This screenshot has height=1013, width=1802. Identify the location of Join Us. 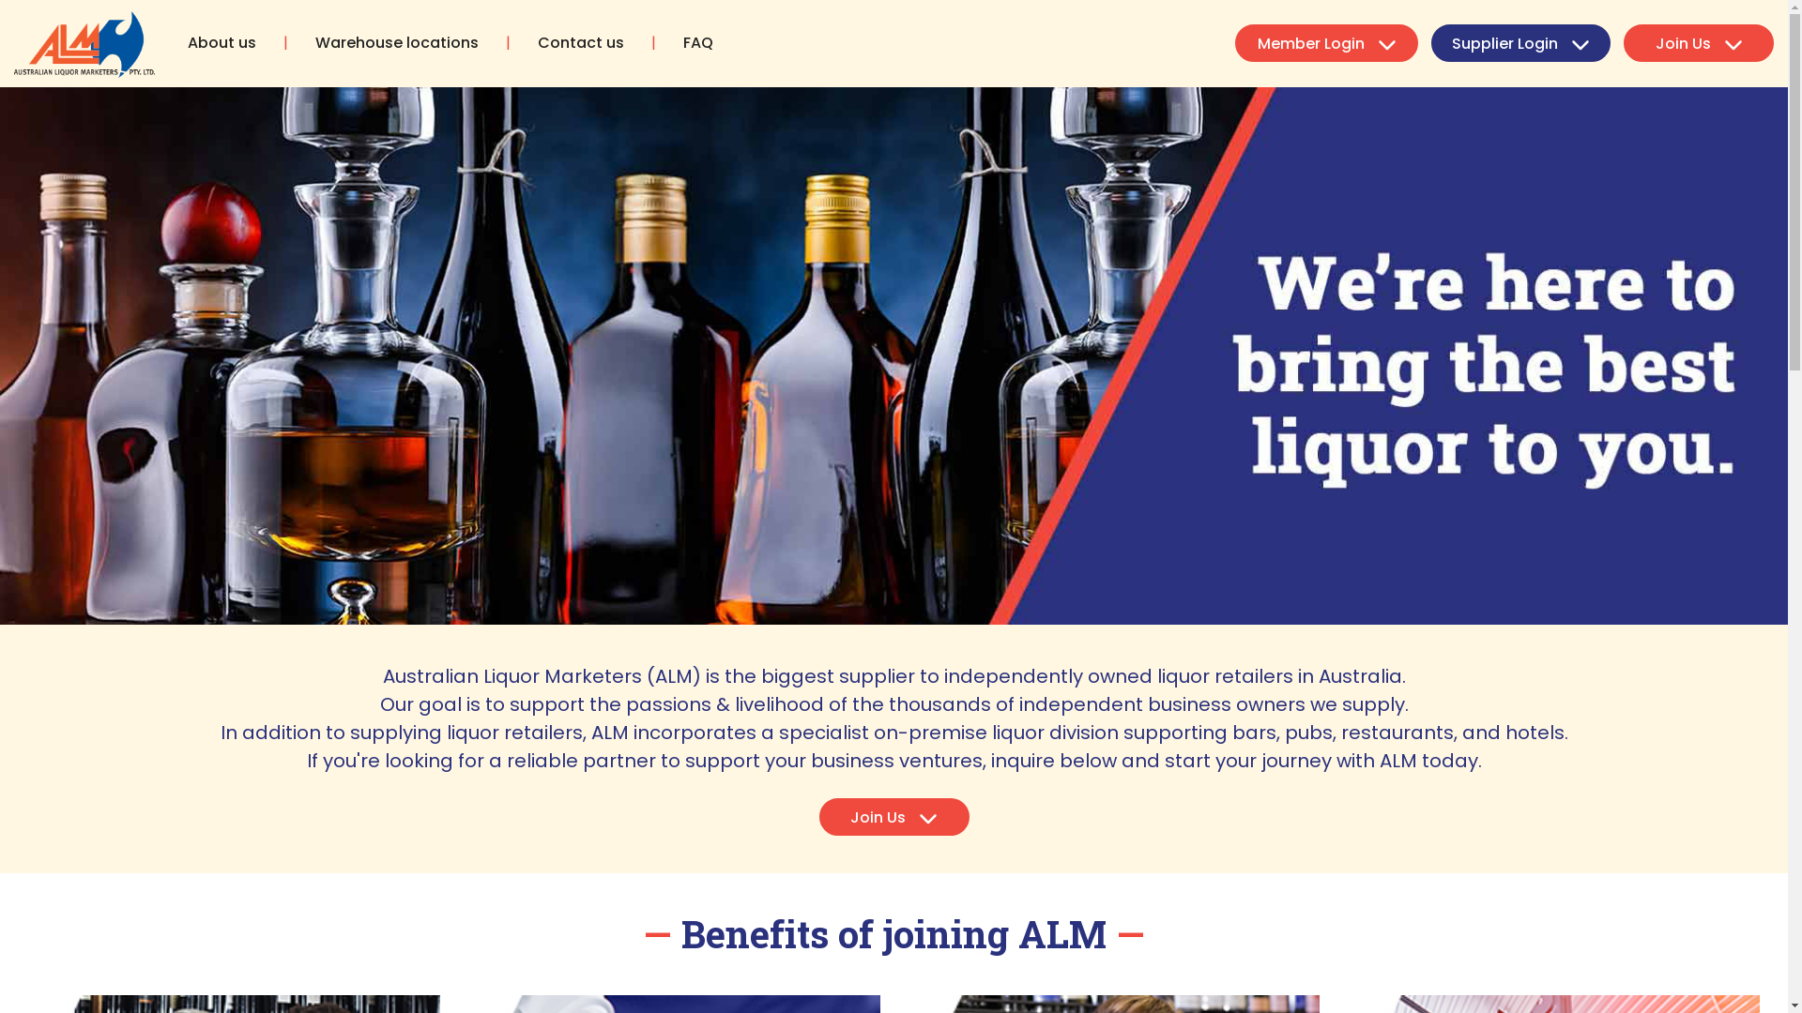
(1699, 43).